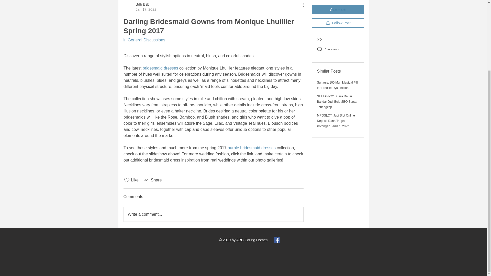 This screenshot has height=276, width=491. Describe the element at coordinates (252, 148) in the screenshot. I see `purple bridesmaid dresses` at that location.